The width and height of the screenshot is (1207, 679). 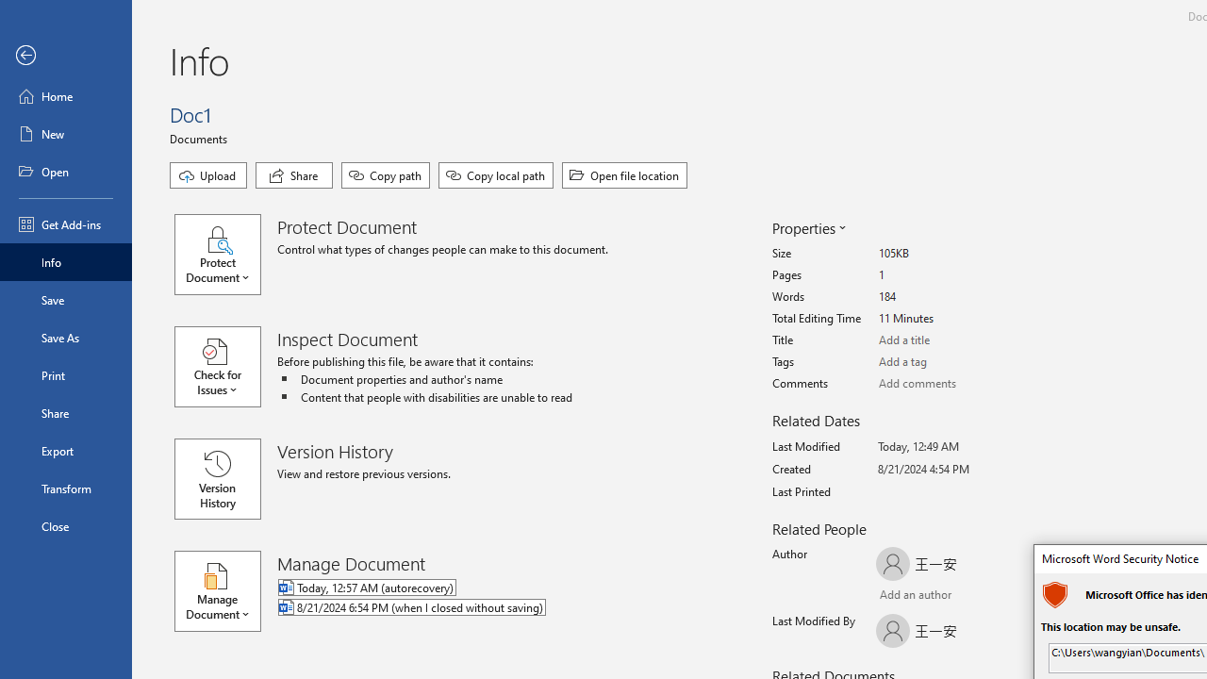 What do you see at coordinates (208, 175) in the screenshot?
I see `Upload` at bounding box center [208, 175].